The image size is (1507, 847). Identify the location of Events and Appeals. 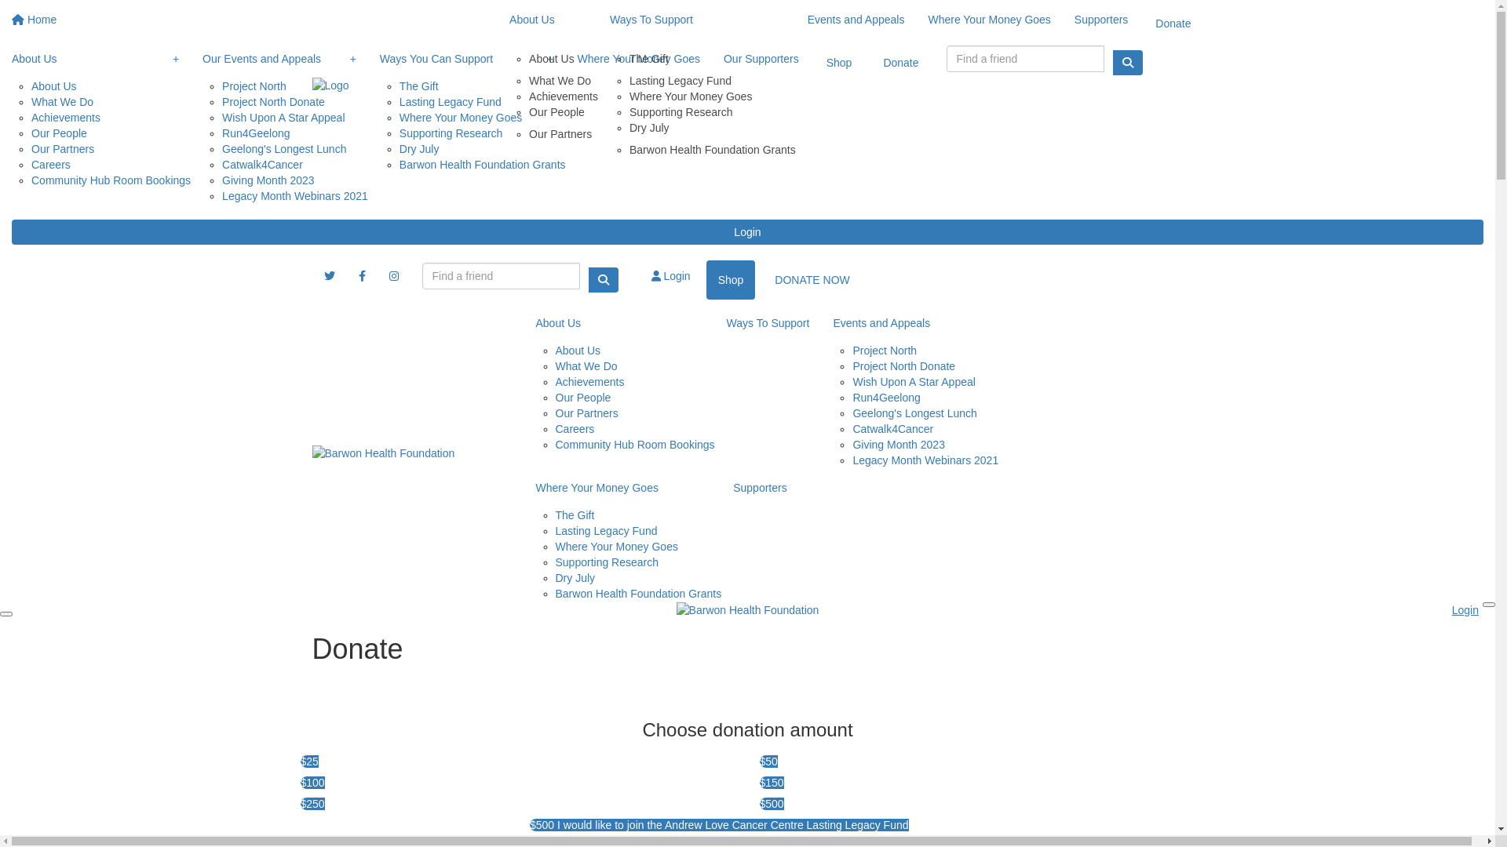
(856, 20).